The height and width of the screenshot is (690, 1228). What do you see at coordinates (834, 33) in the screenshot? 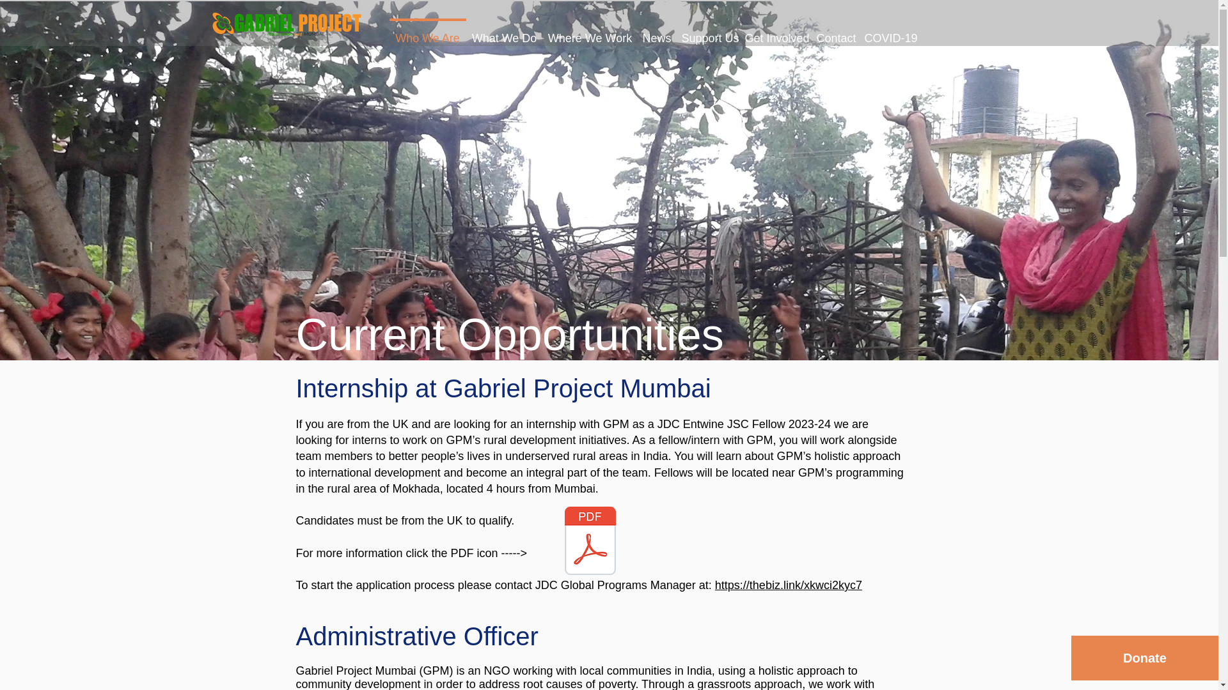
I see `Contact` at bounding box center [834, 33].